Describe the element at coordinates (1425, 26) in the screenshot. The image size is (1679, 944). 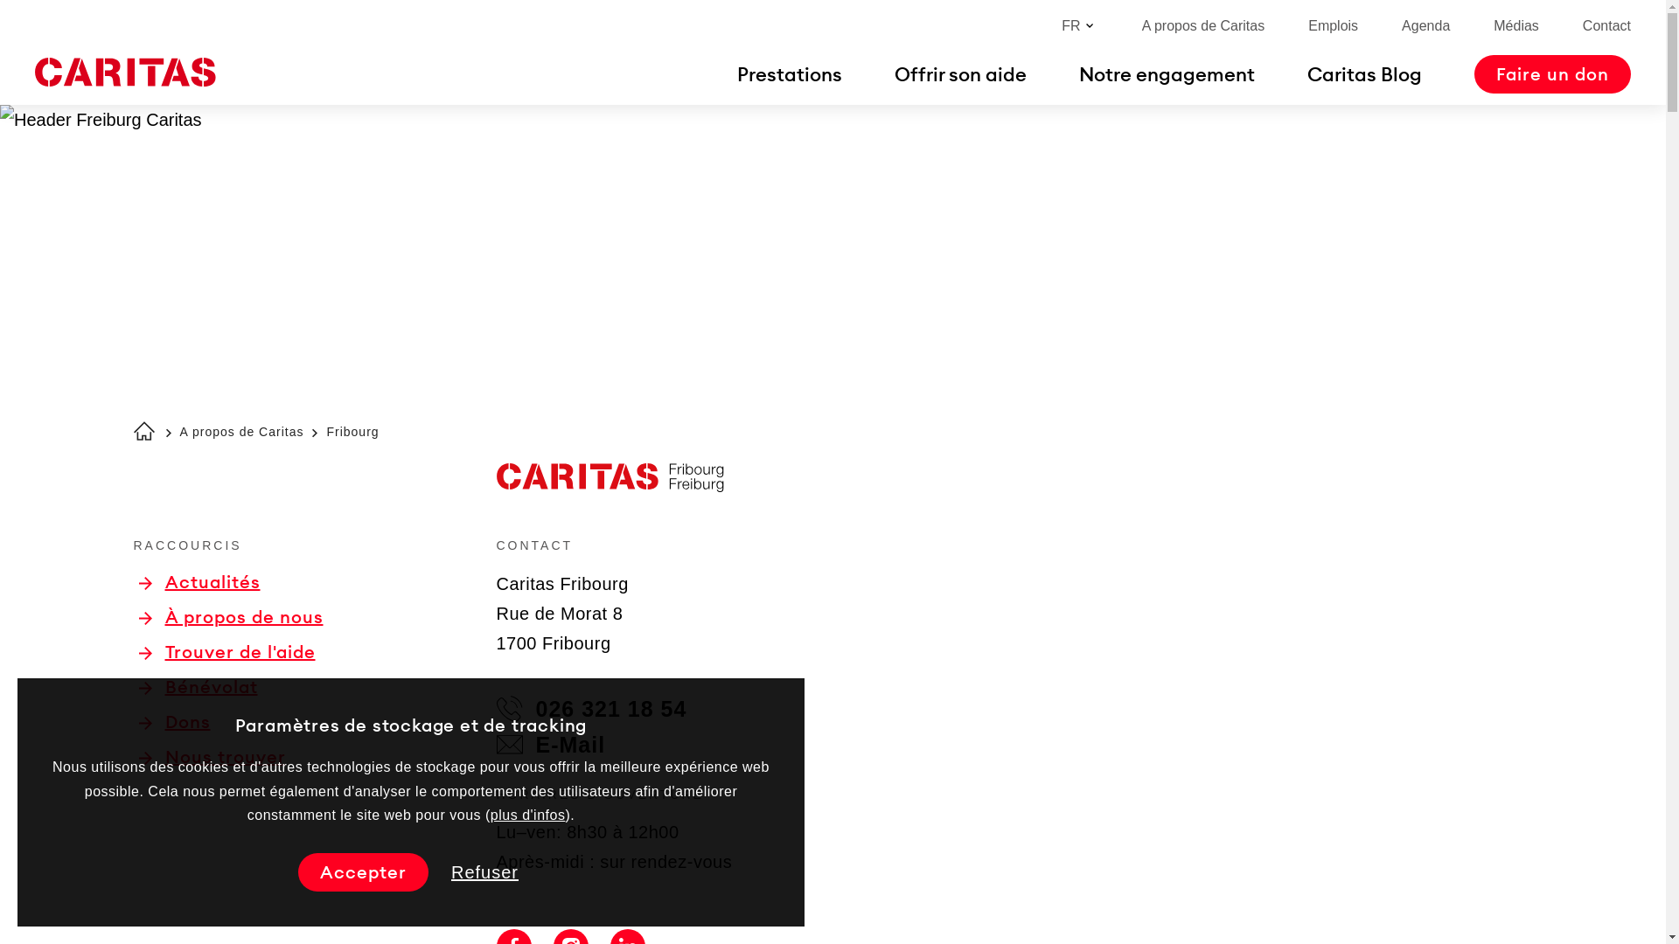
I see `Agenda` at that location.